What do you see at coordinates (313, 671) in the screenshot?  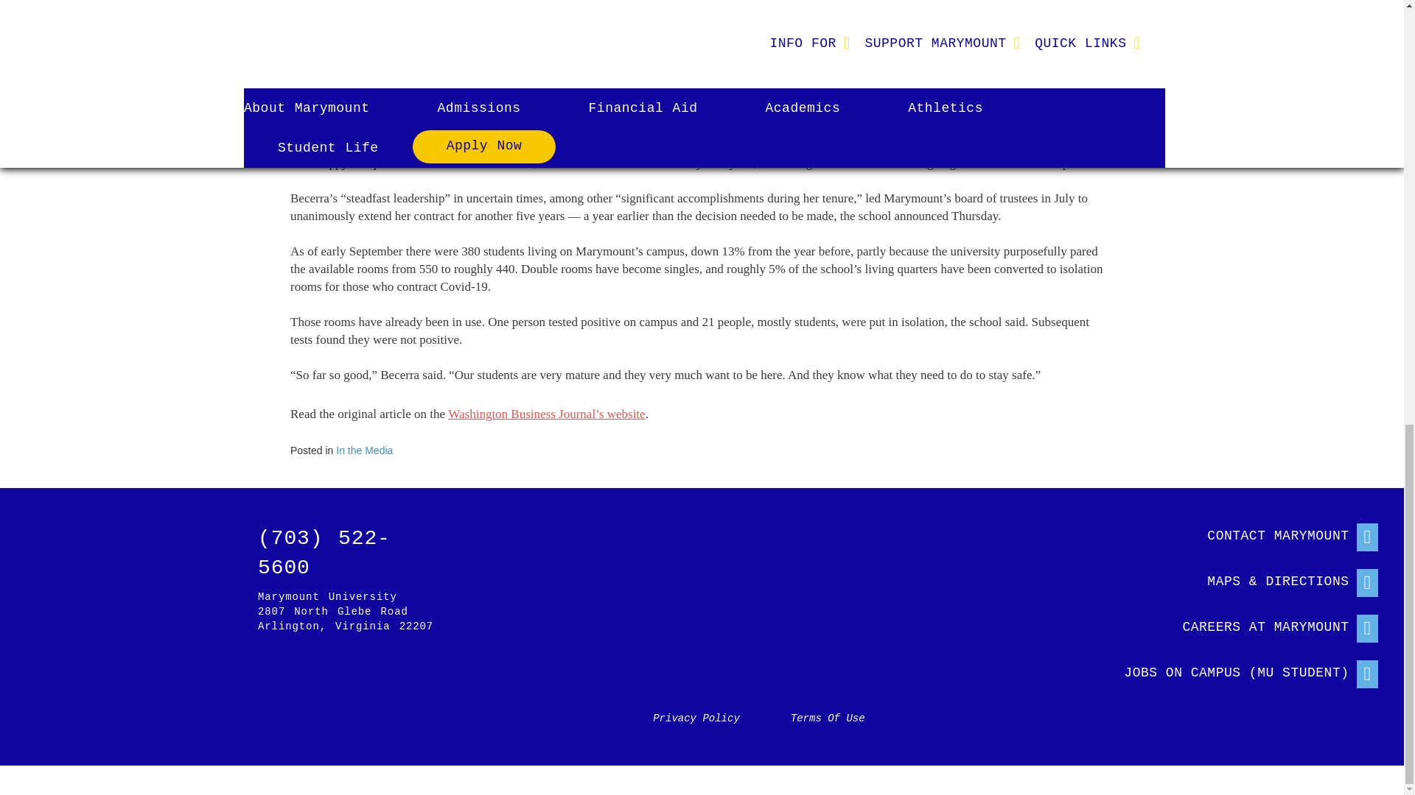 I see `Youtube` at bounding box center [313, 671].